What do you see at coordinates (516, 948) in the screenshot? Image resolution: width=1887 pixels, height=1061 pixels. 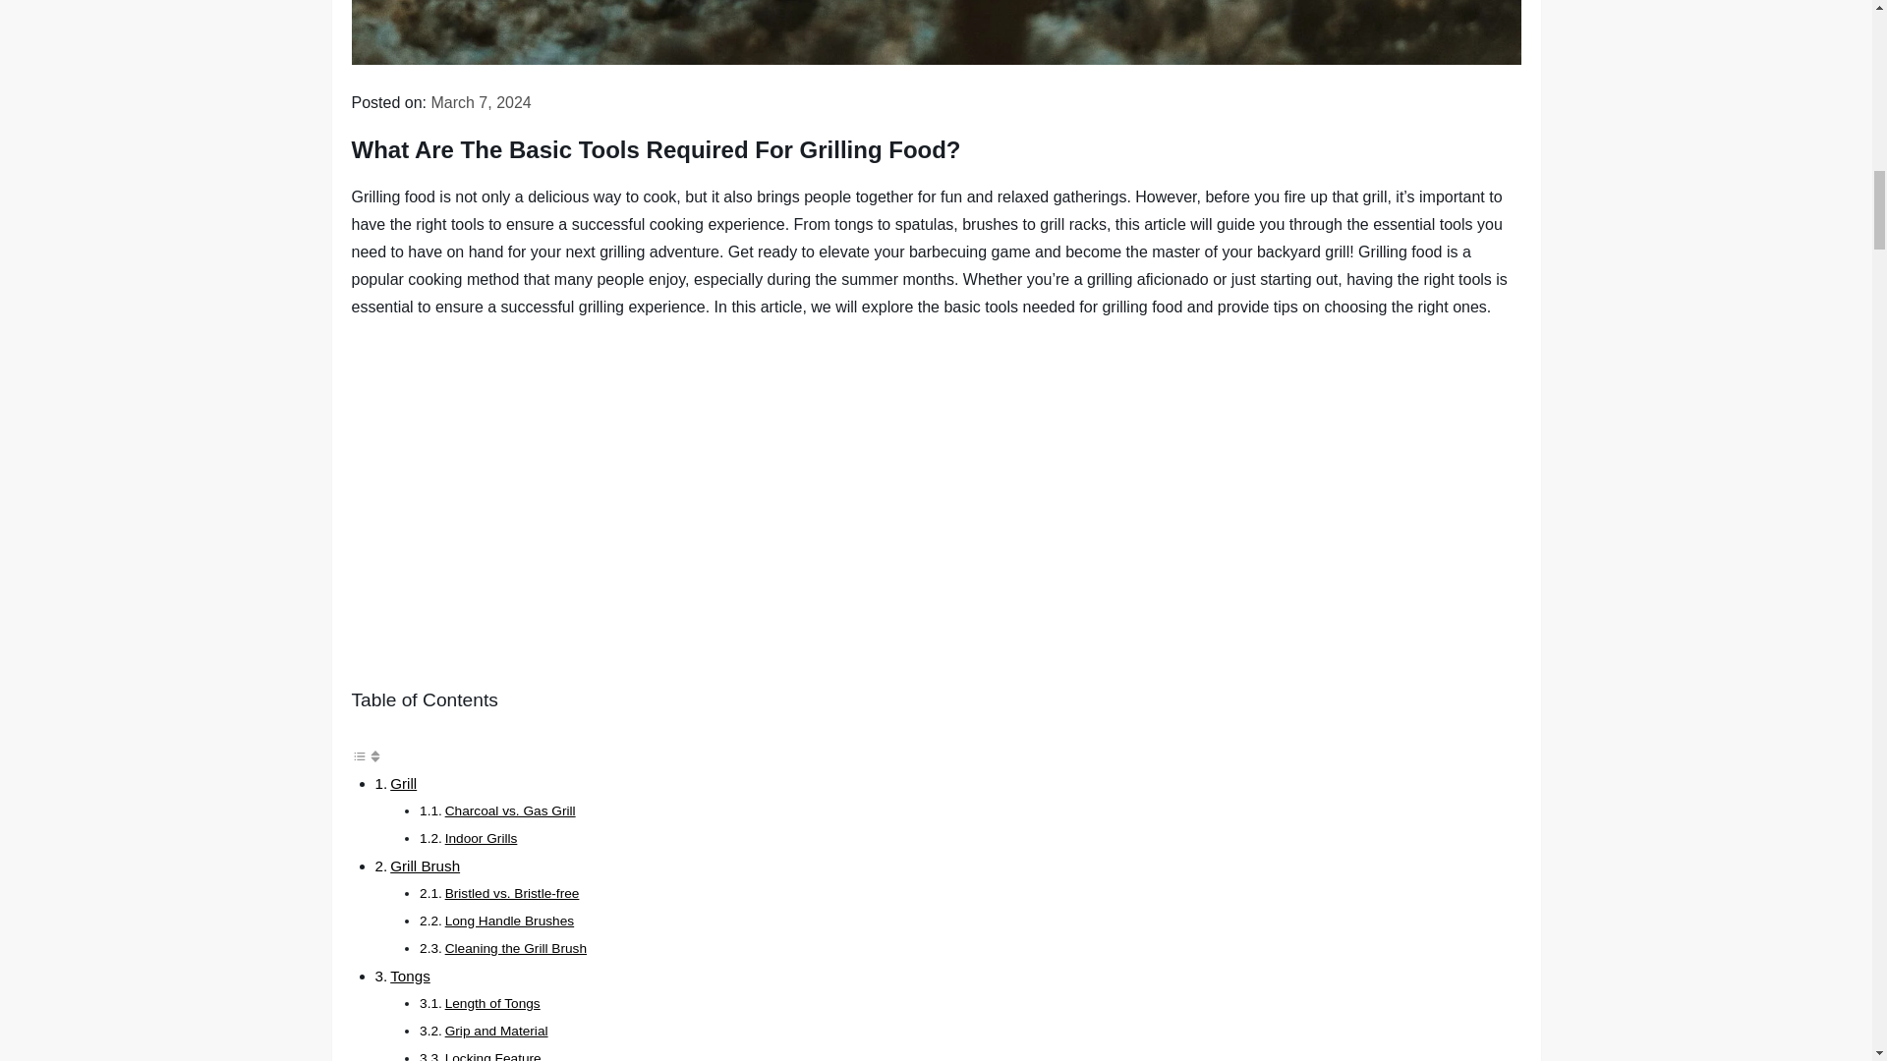 I see `Cleaning the Grill Brush` at bounding box center [516, 948].